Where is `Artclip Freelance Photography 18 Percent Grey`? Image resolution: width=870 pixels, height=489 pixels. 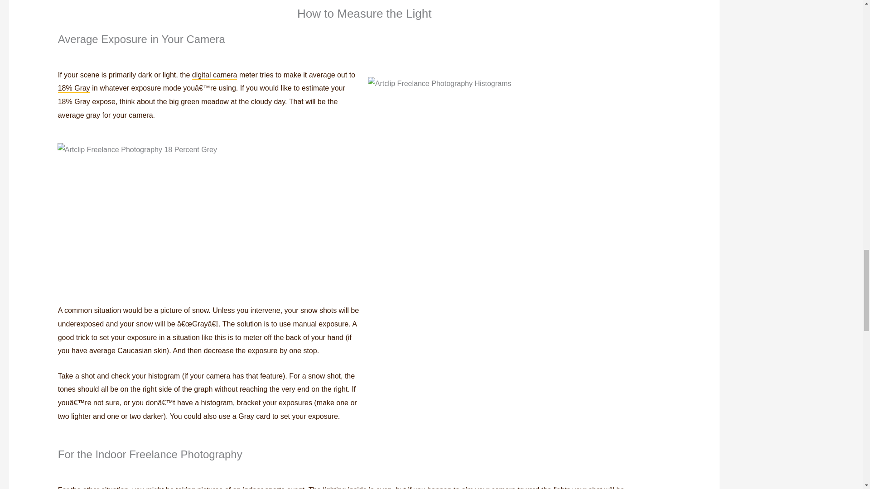 Artclip Freelance Photography 18 Percent Grey is located at coordinates (192, 219).